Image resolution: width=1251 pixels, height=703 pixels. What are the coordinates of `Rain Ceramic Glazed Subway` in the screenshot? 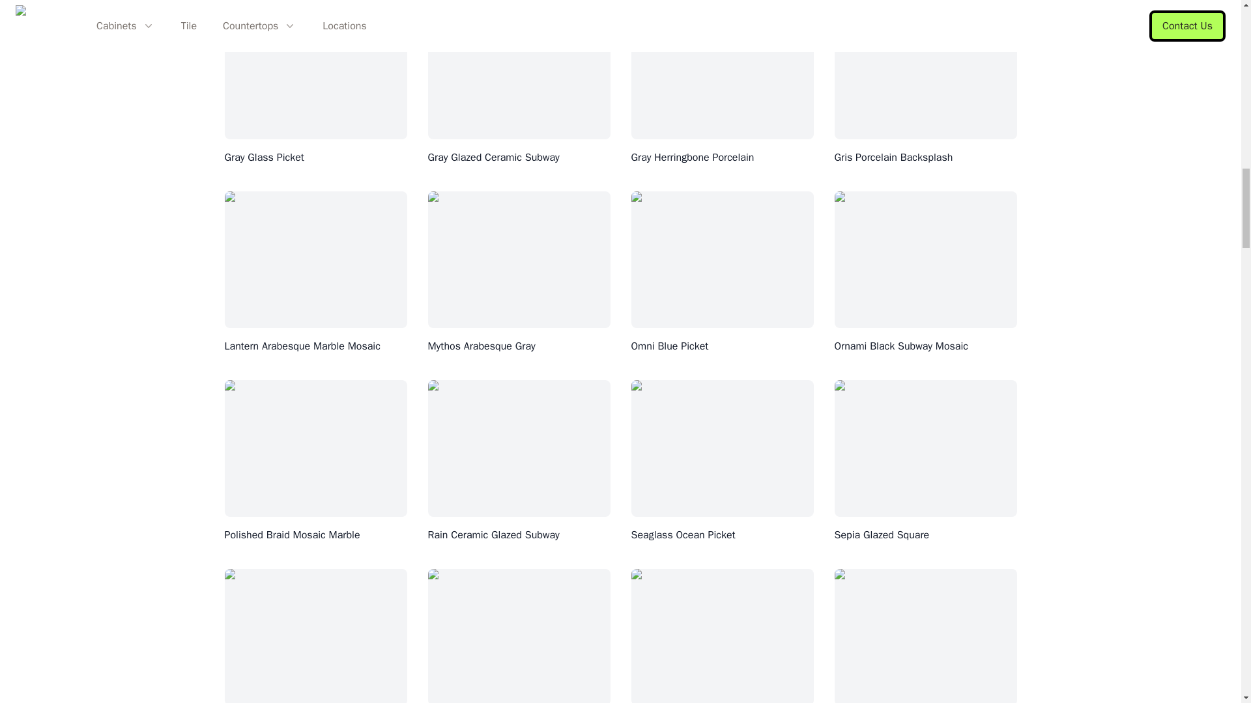 It's located at (493, 535).